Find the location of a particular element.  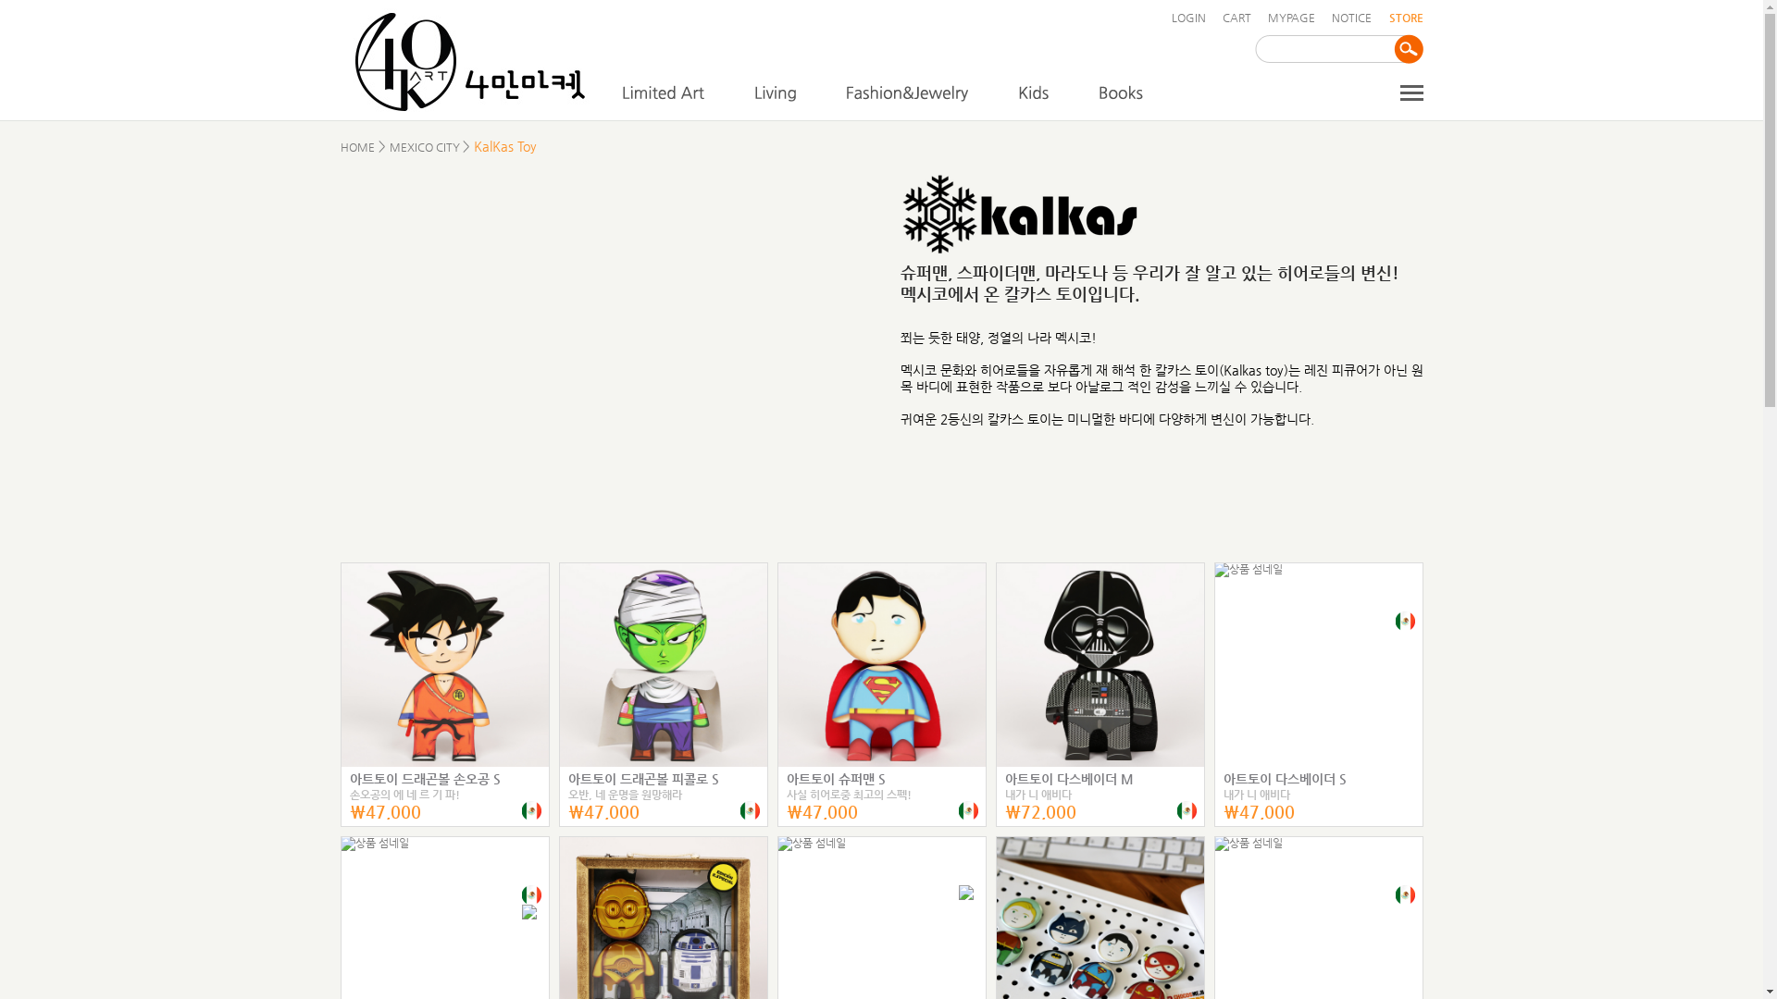

NOTICE is located at coordinates (1351, 18).